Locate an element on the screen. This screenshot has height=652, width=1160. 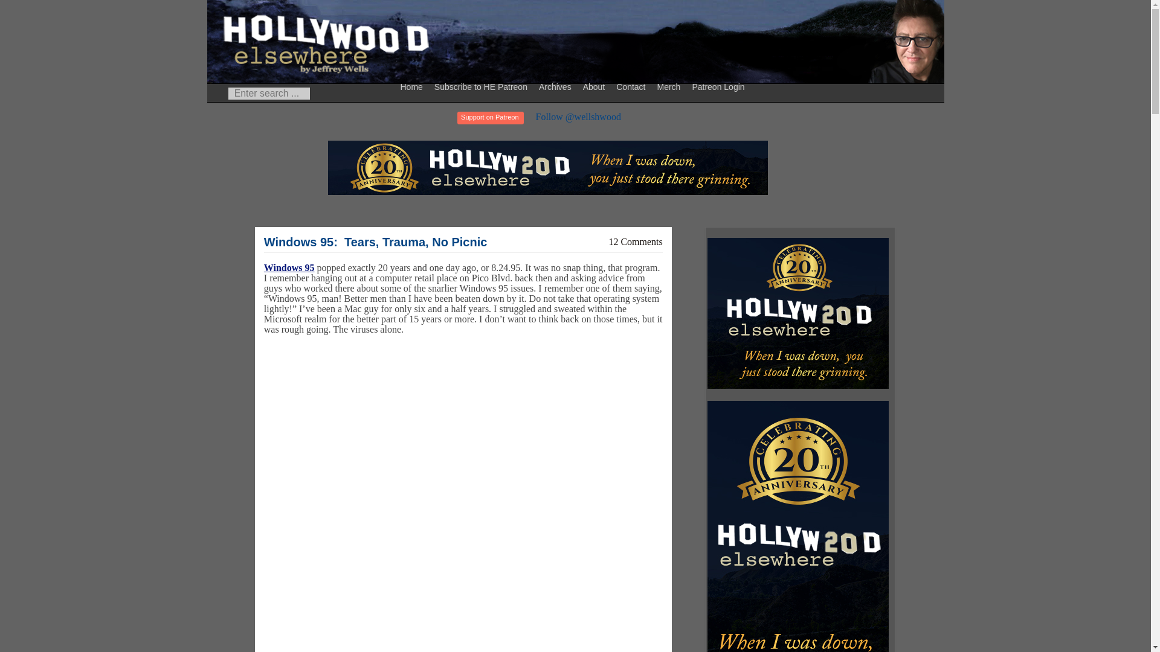
Merch is located at coordinates (670, 86).